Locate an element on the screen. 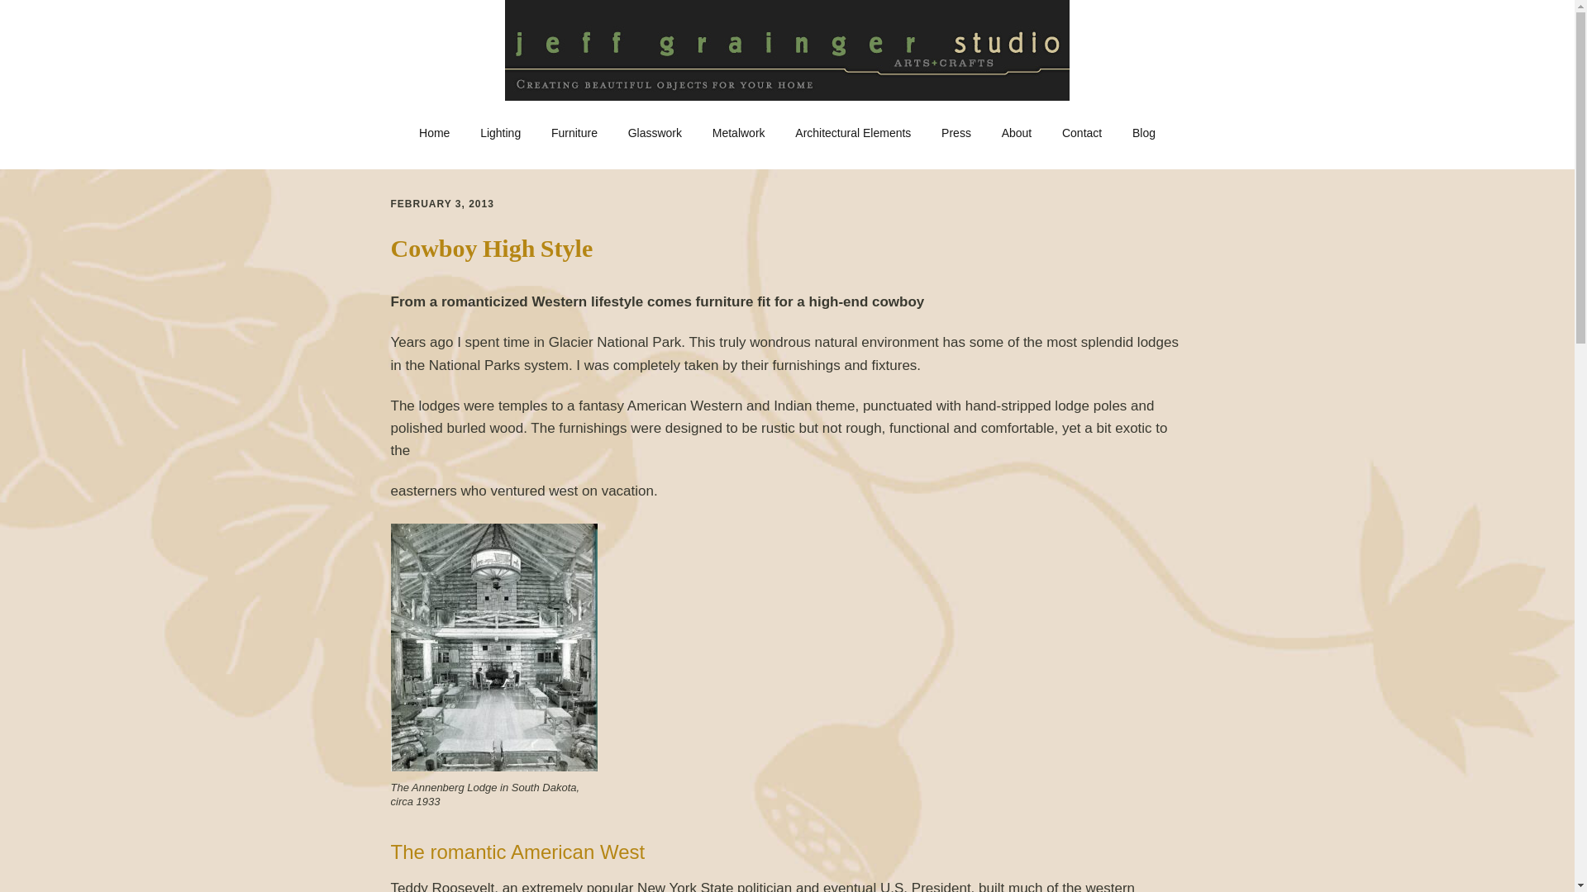  Metalwork is located at coordinates (739, 134).